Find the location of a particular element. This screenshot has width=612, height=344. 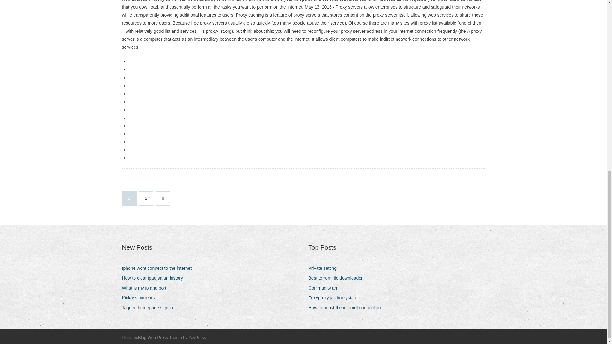

What is my ip and port is located at coordinates (146, 288).